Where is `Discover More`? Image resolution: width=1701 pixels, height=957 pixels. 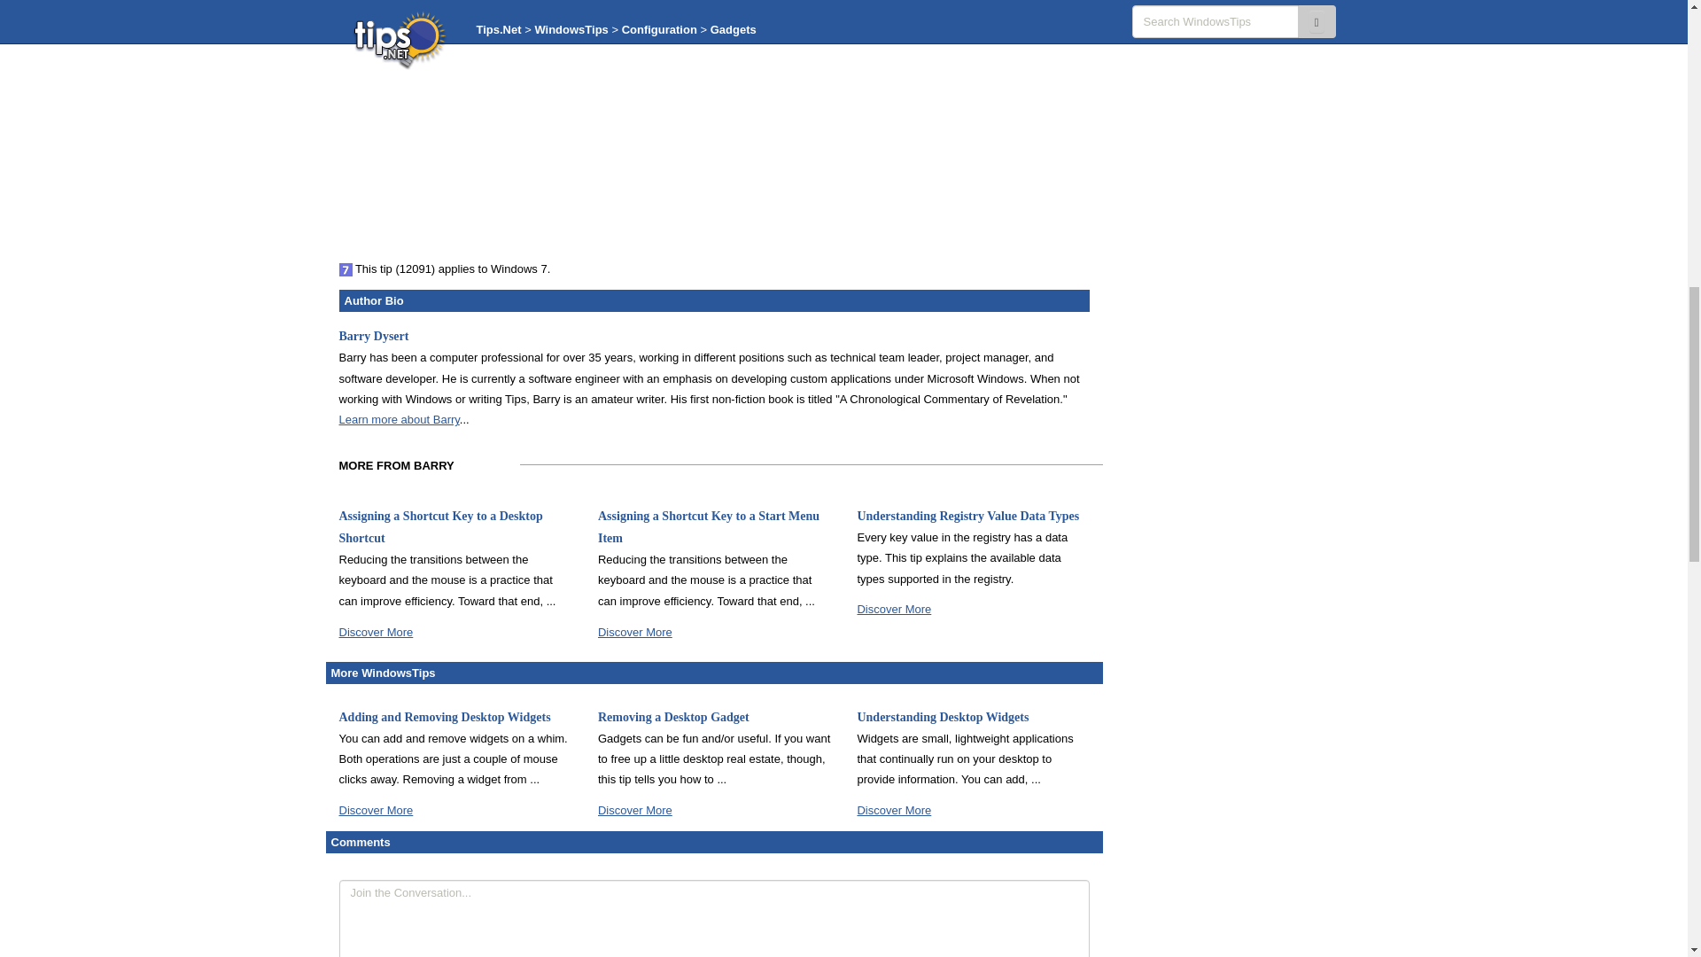 Discover More is located at coordinates (634, 633).